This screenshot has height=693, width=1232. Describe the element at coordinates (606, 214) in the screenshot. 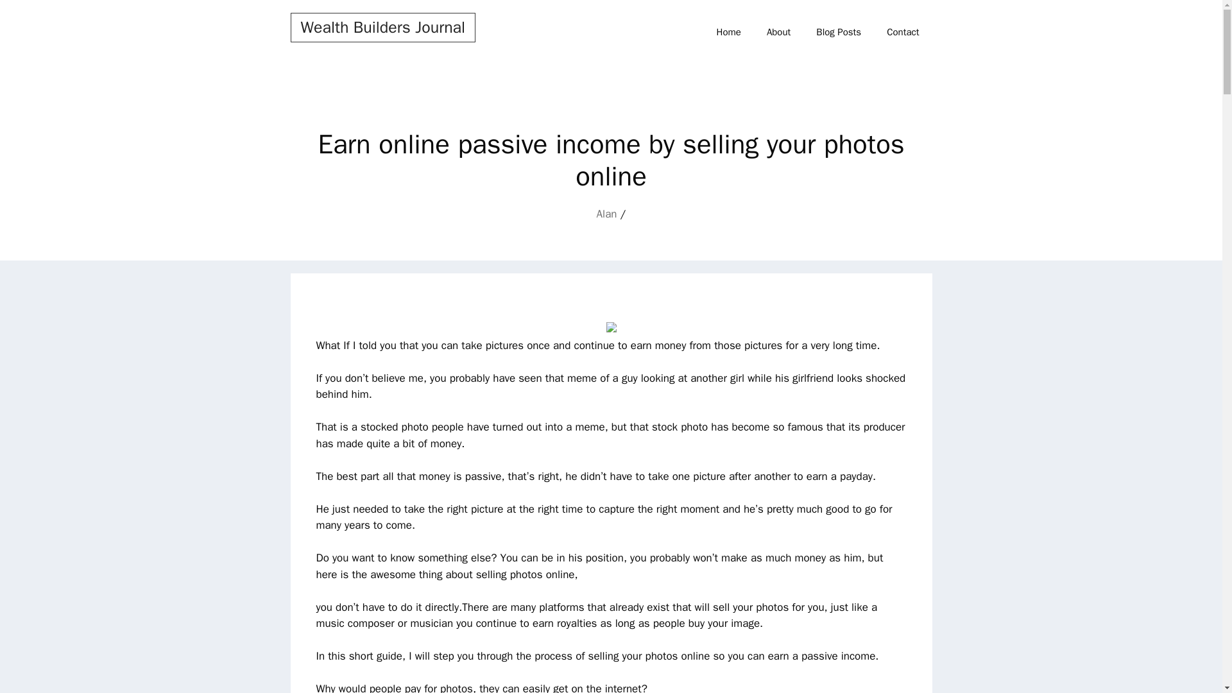

I see `Alan` at that location.